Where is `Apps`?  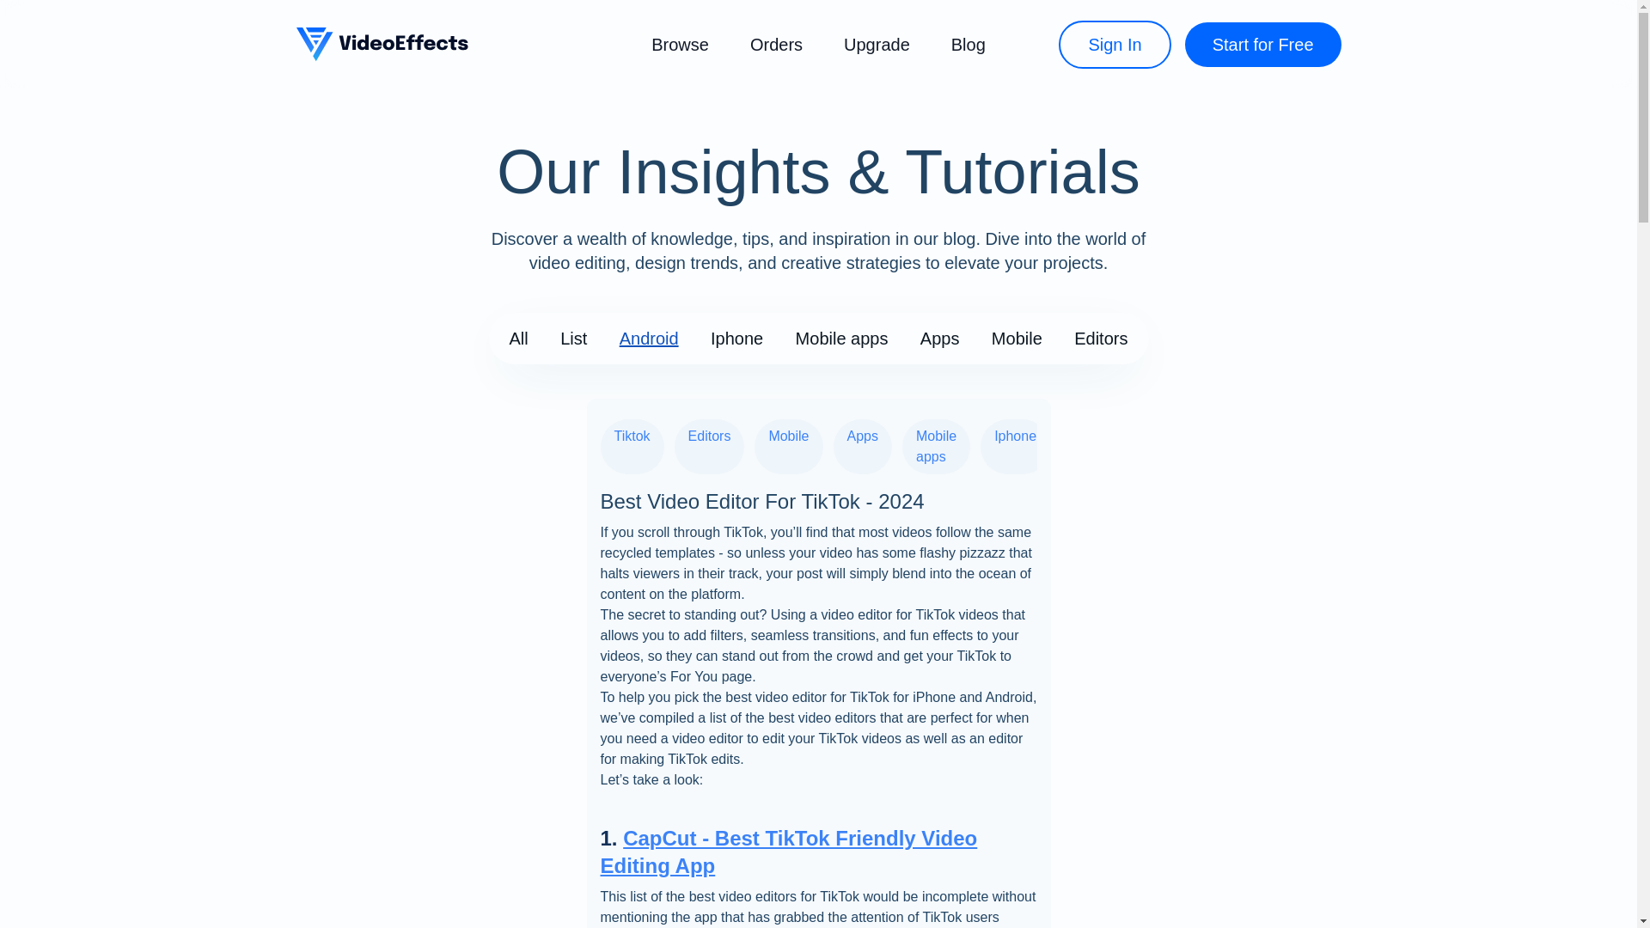
Apps is located at coordinates (940, 339).